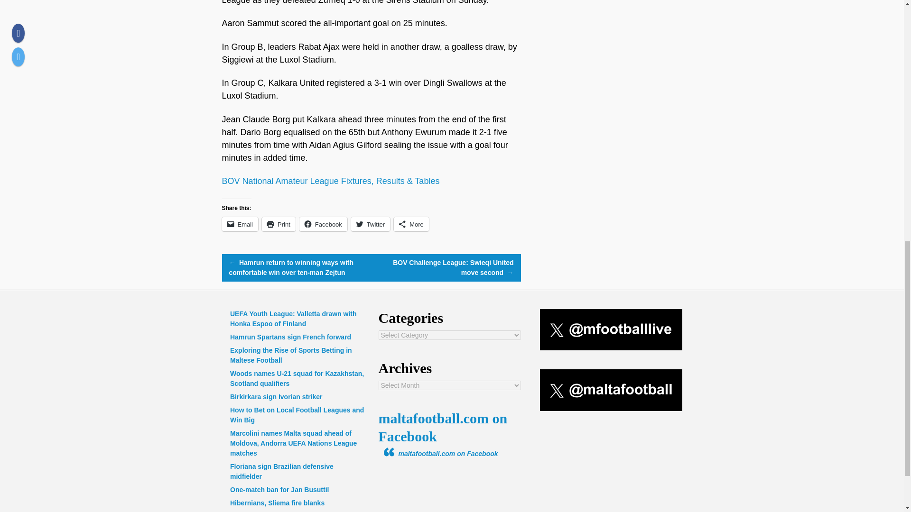 The image size is (911, 512). I want to click on Click to print, so click(279, 224).